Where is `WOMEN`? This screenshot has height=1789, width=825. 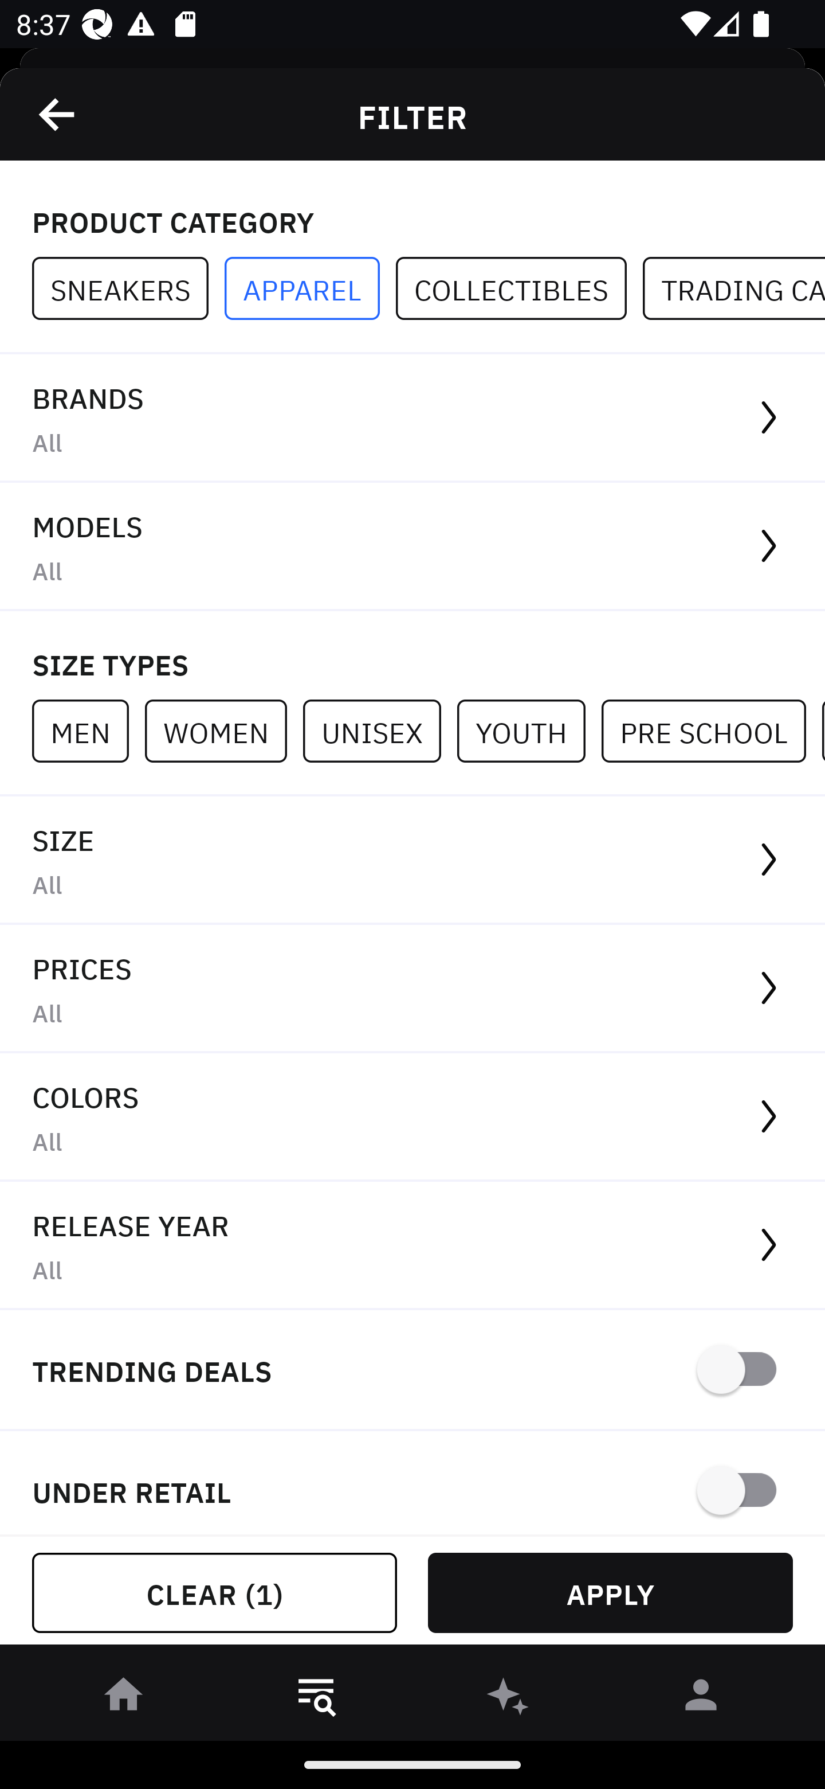 WOMEN is located at coordinates (223, 731).